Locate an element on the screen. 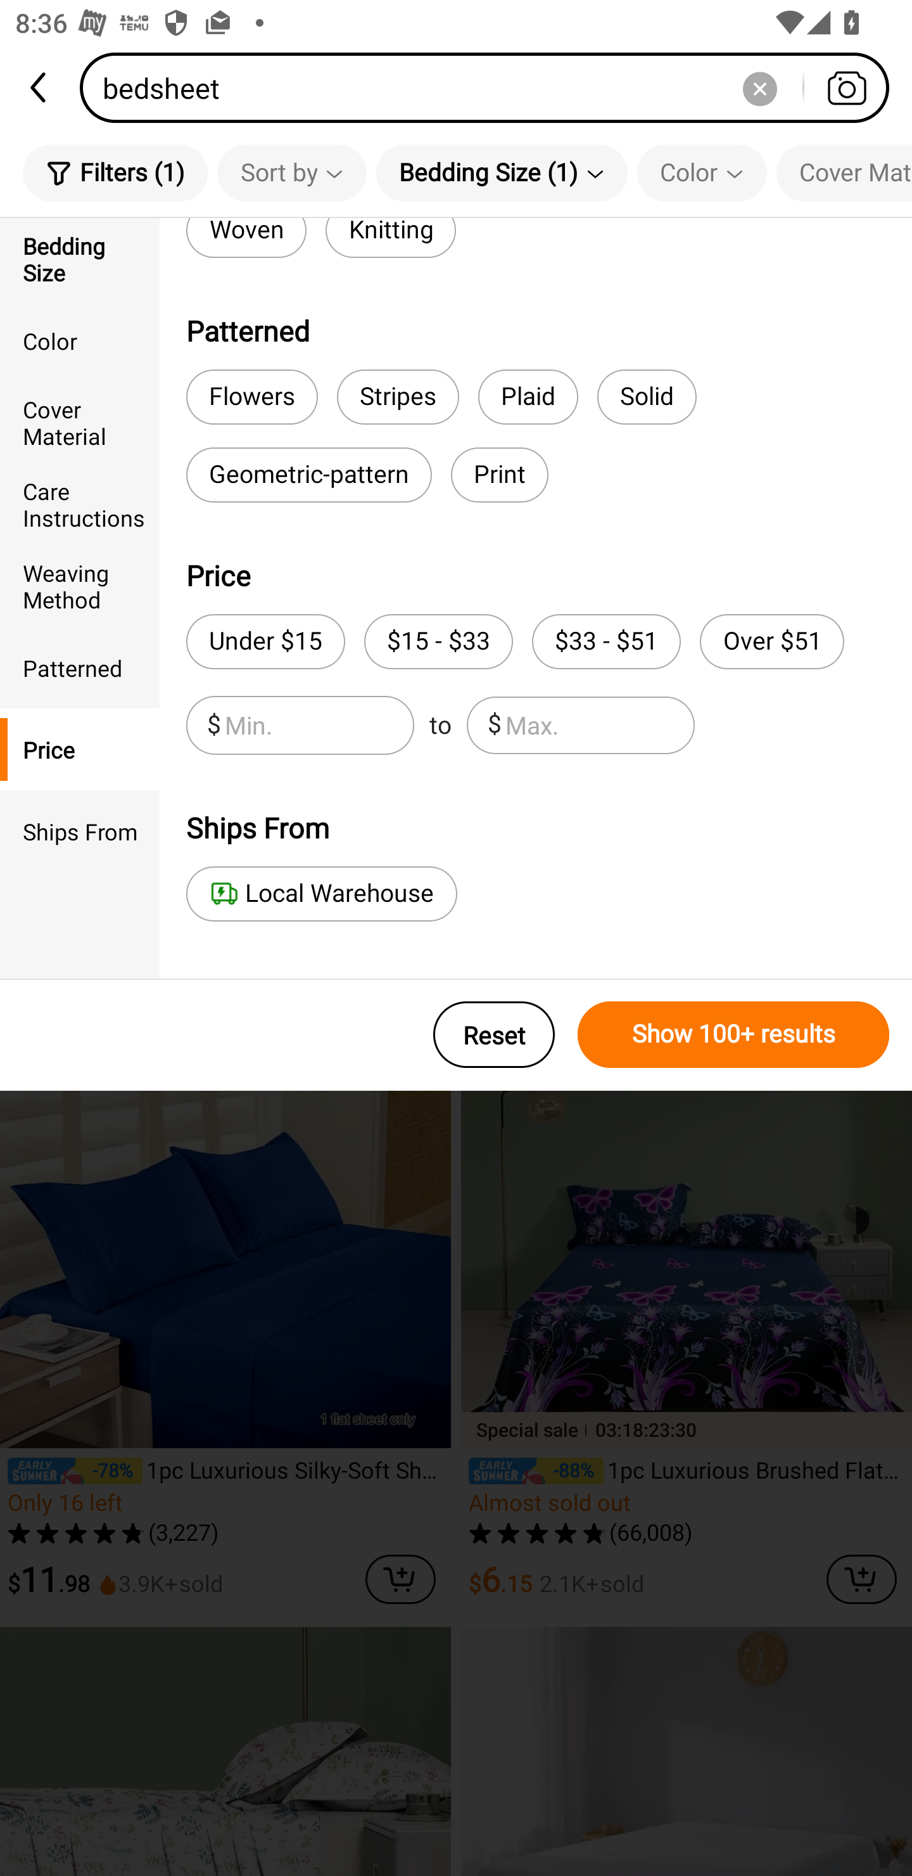  Solid is located at coordinates (647, 397).